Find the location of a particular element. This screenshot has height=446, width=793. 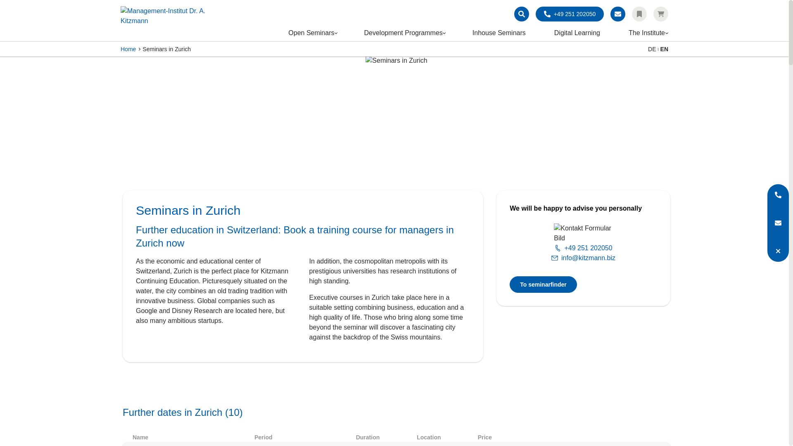

Kontakt Telefonnummer is located at coordinates (570, 14).